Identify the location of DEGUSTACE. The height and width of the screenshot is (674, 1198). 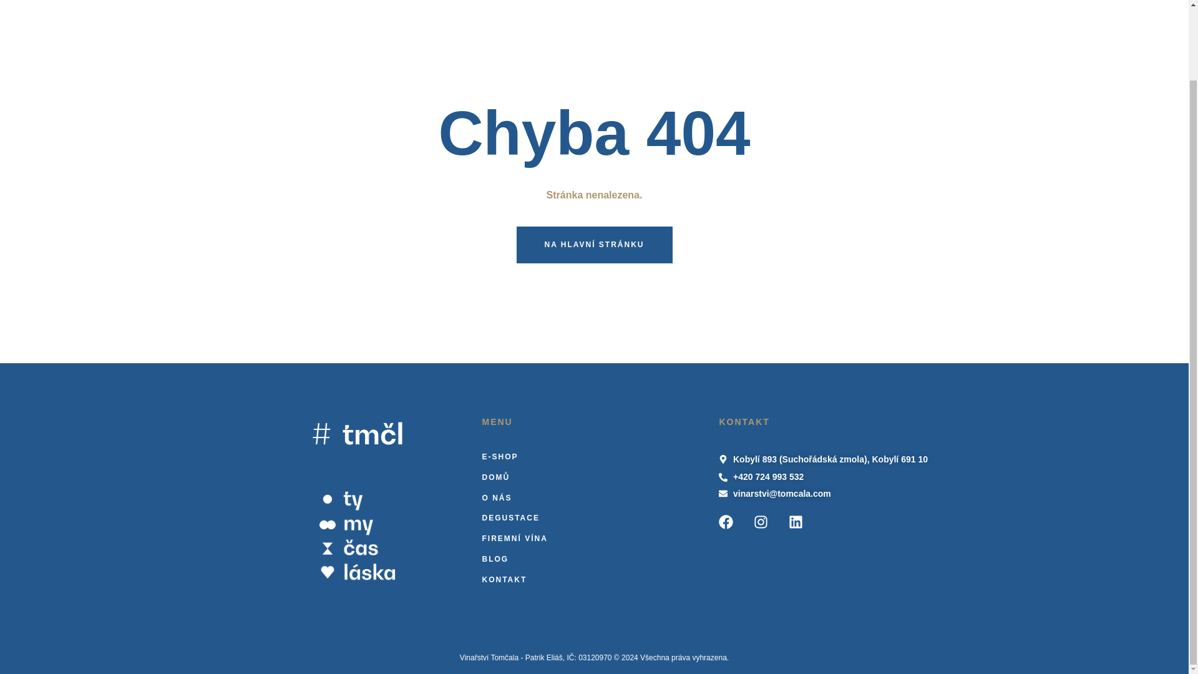
(594, 518).